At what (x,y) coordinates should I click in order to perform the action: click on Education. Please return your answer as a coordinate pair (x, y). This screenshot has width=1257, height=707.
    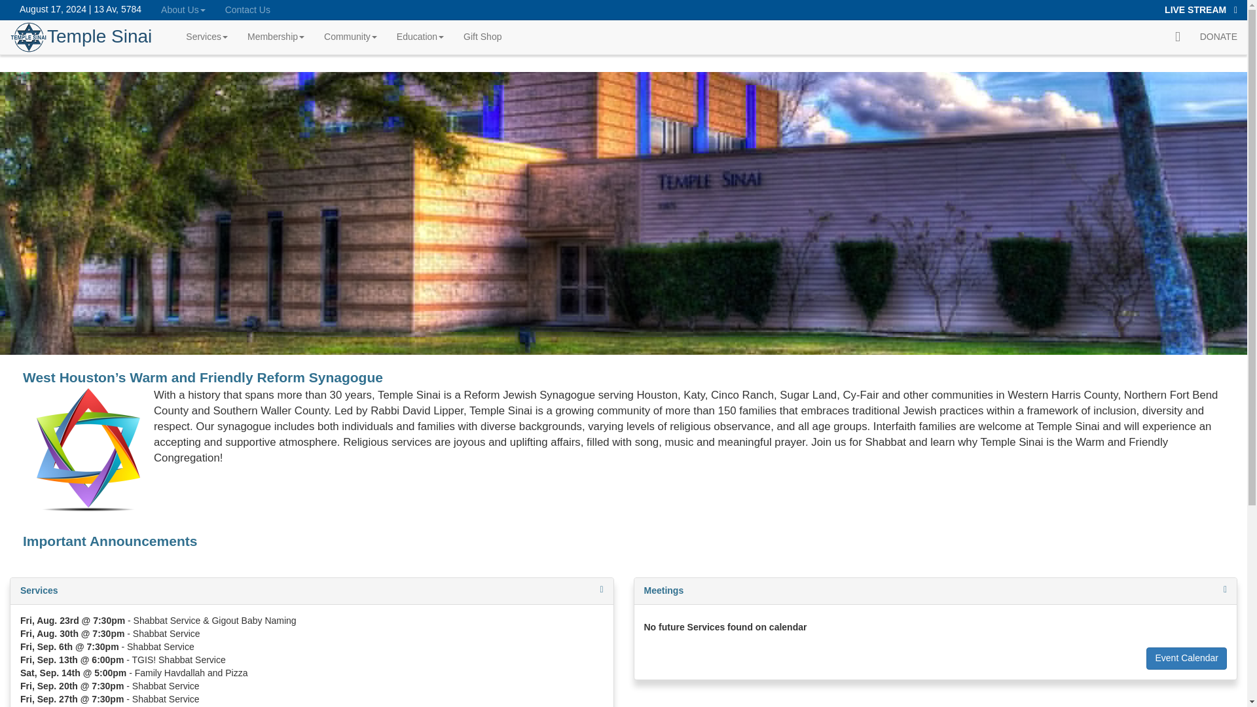
    Looking at the image, I should click on (420, 37).